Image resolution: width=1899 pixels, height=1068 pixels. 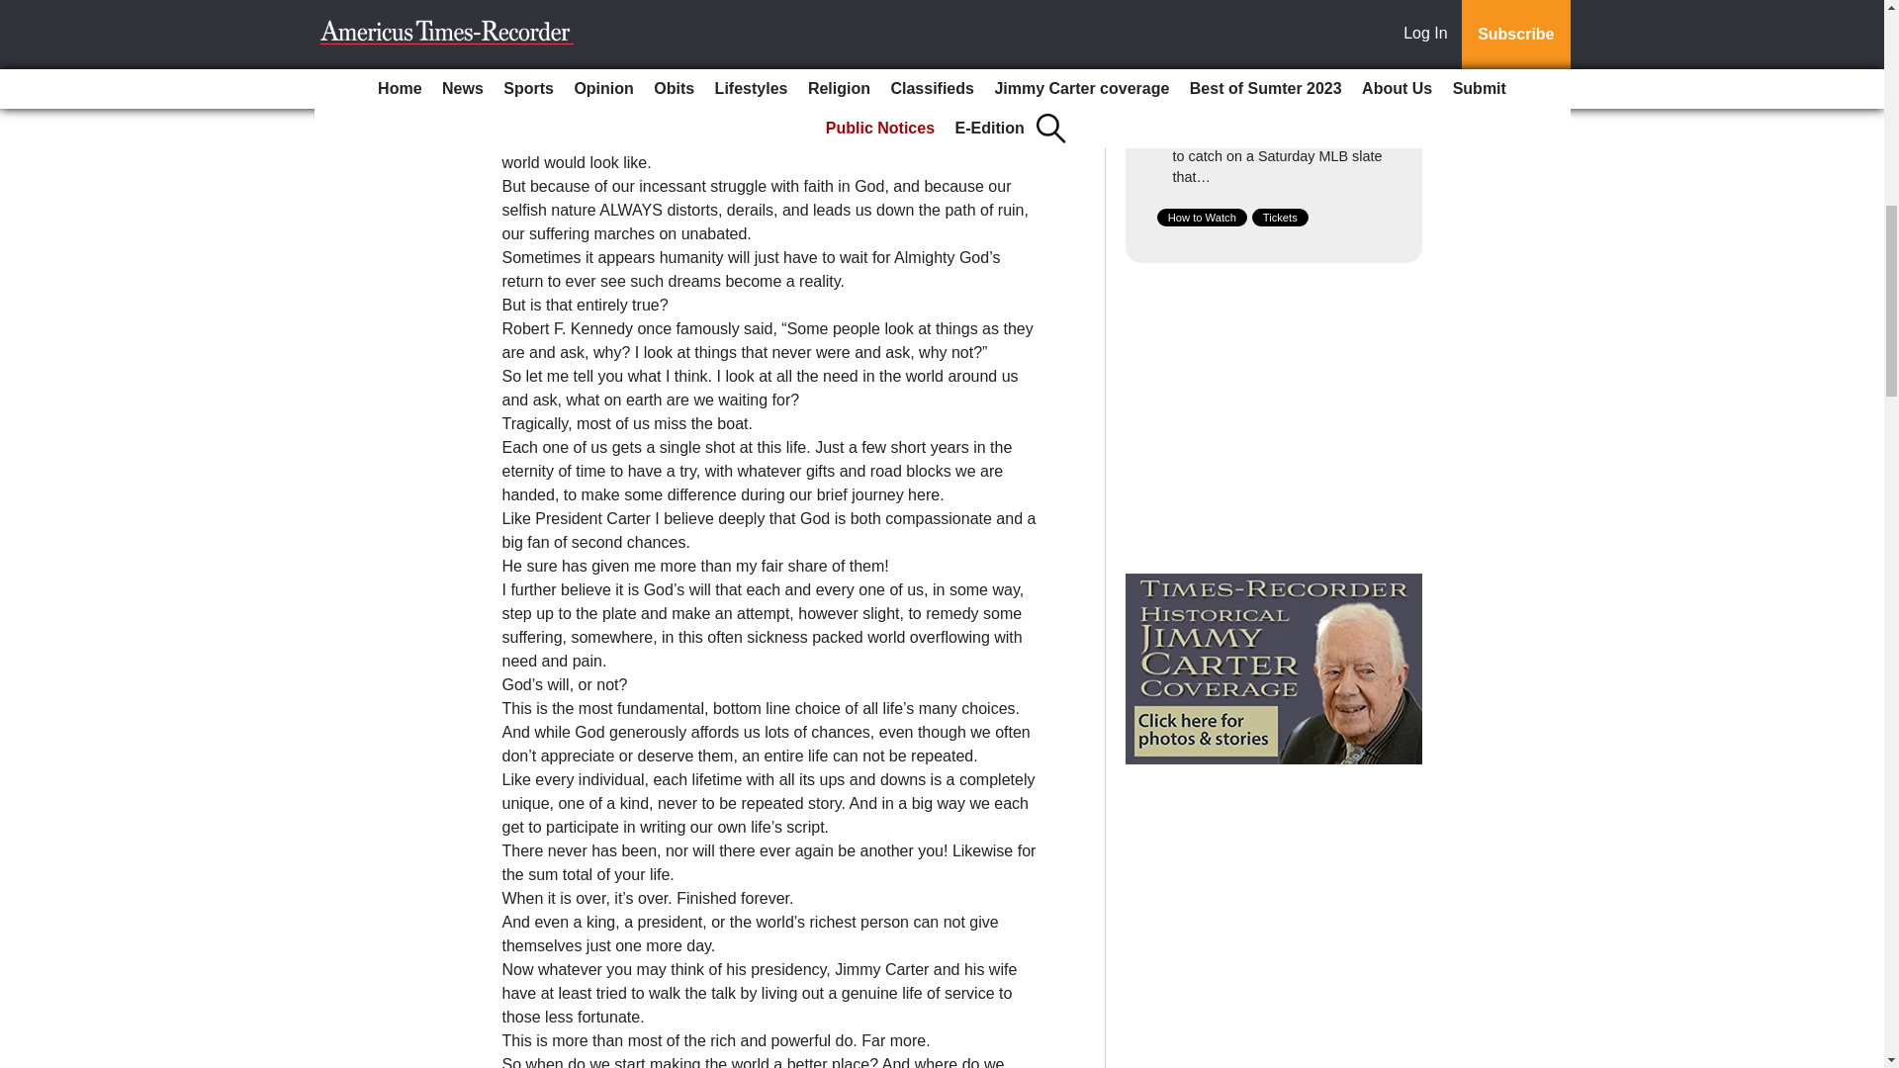 What do you see at coordinates (1202, 217) in the screenshot?
I see `How to Watch` at bounding box center [1202, 217].